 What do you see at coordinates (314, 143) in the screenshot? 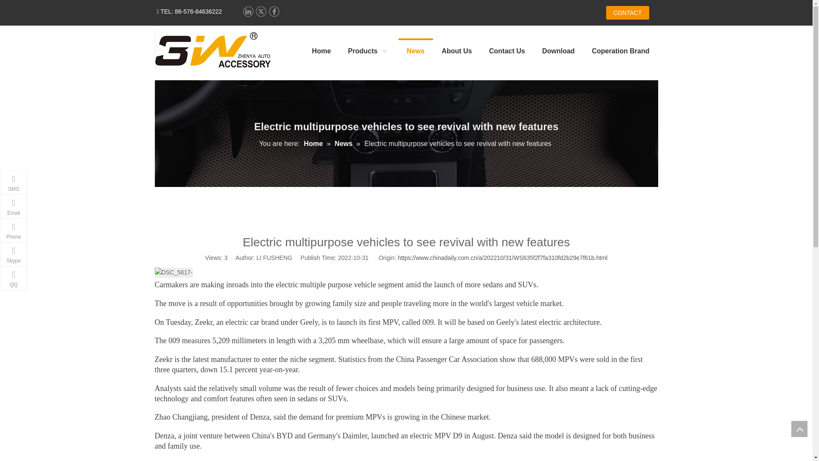
I see `Home` at bounding box center [314, 143].